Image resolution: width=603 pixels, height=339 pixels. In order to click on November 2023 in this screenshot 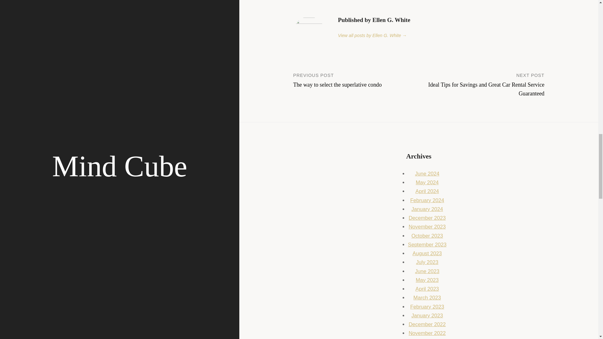, I will do `click(427, 227)`.